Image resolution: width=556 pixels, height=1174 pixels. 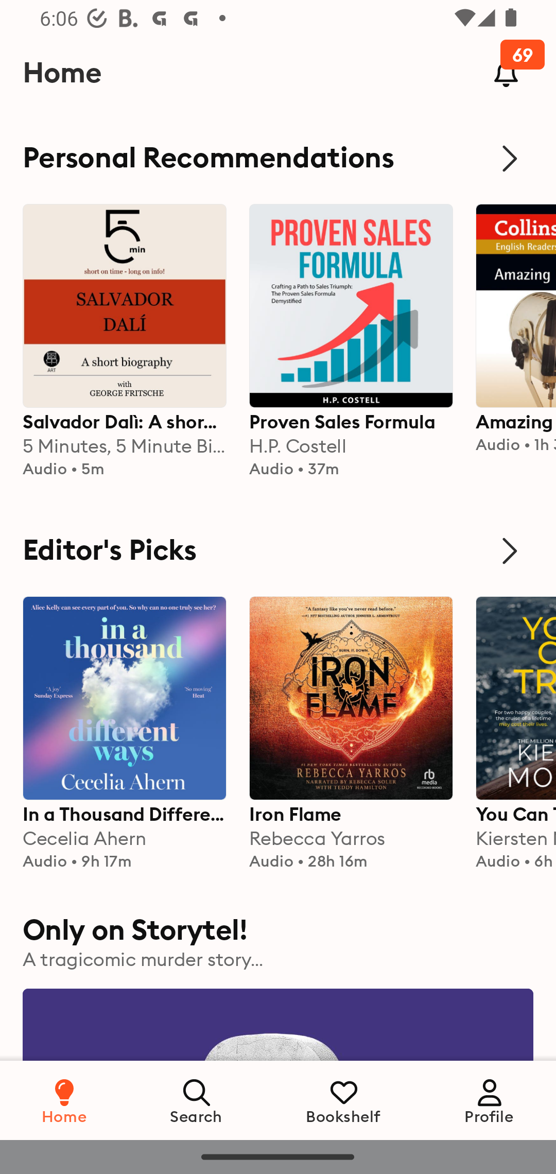 I want to click on Profile, so click(x=489, y=1100).